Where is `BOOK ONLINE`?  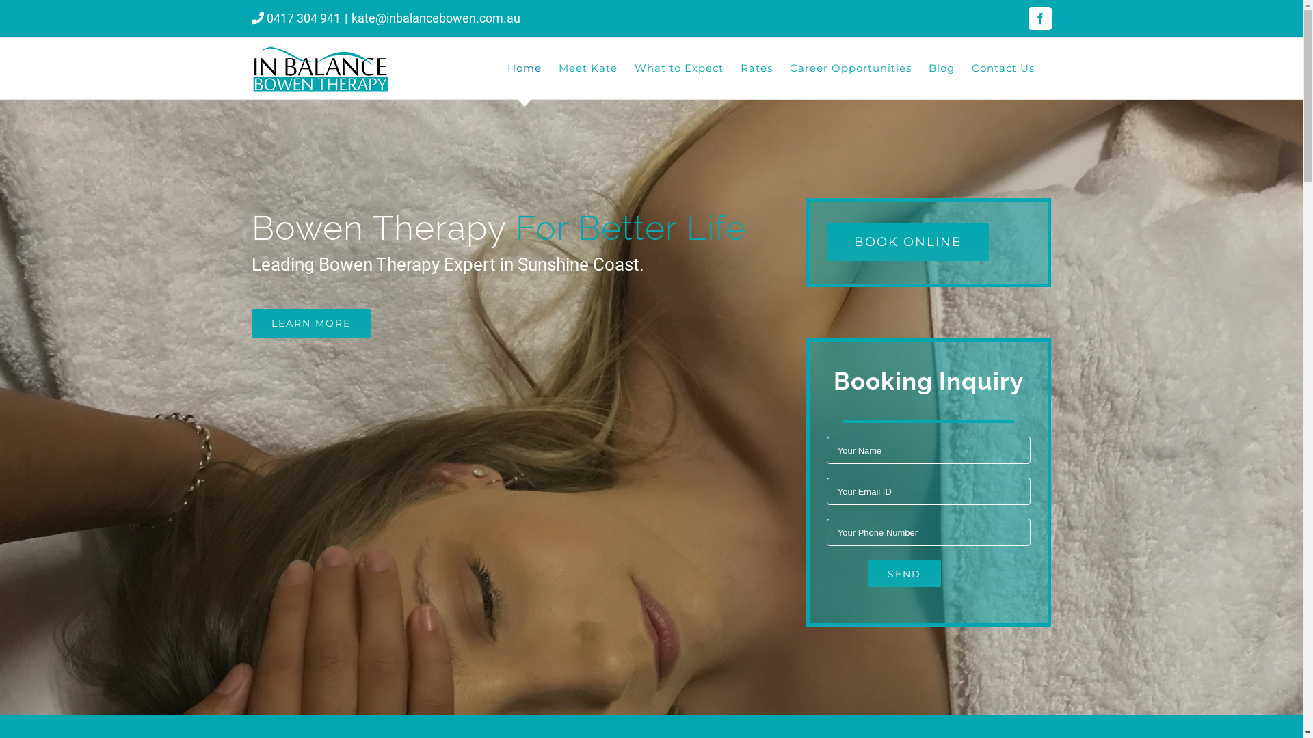
BOOK ONLINE is located at coordinates (908, 242).